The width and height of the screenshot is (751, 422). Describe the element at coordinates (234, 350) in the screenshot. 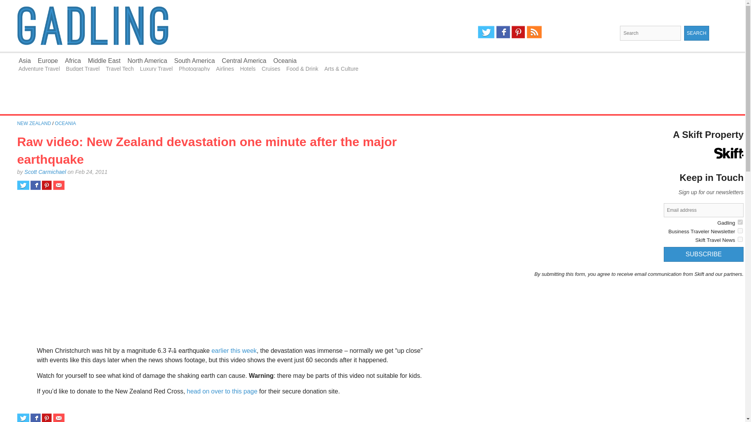

I see `earlier this week` at that location.